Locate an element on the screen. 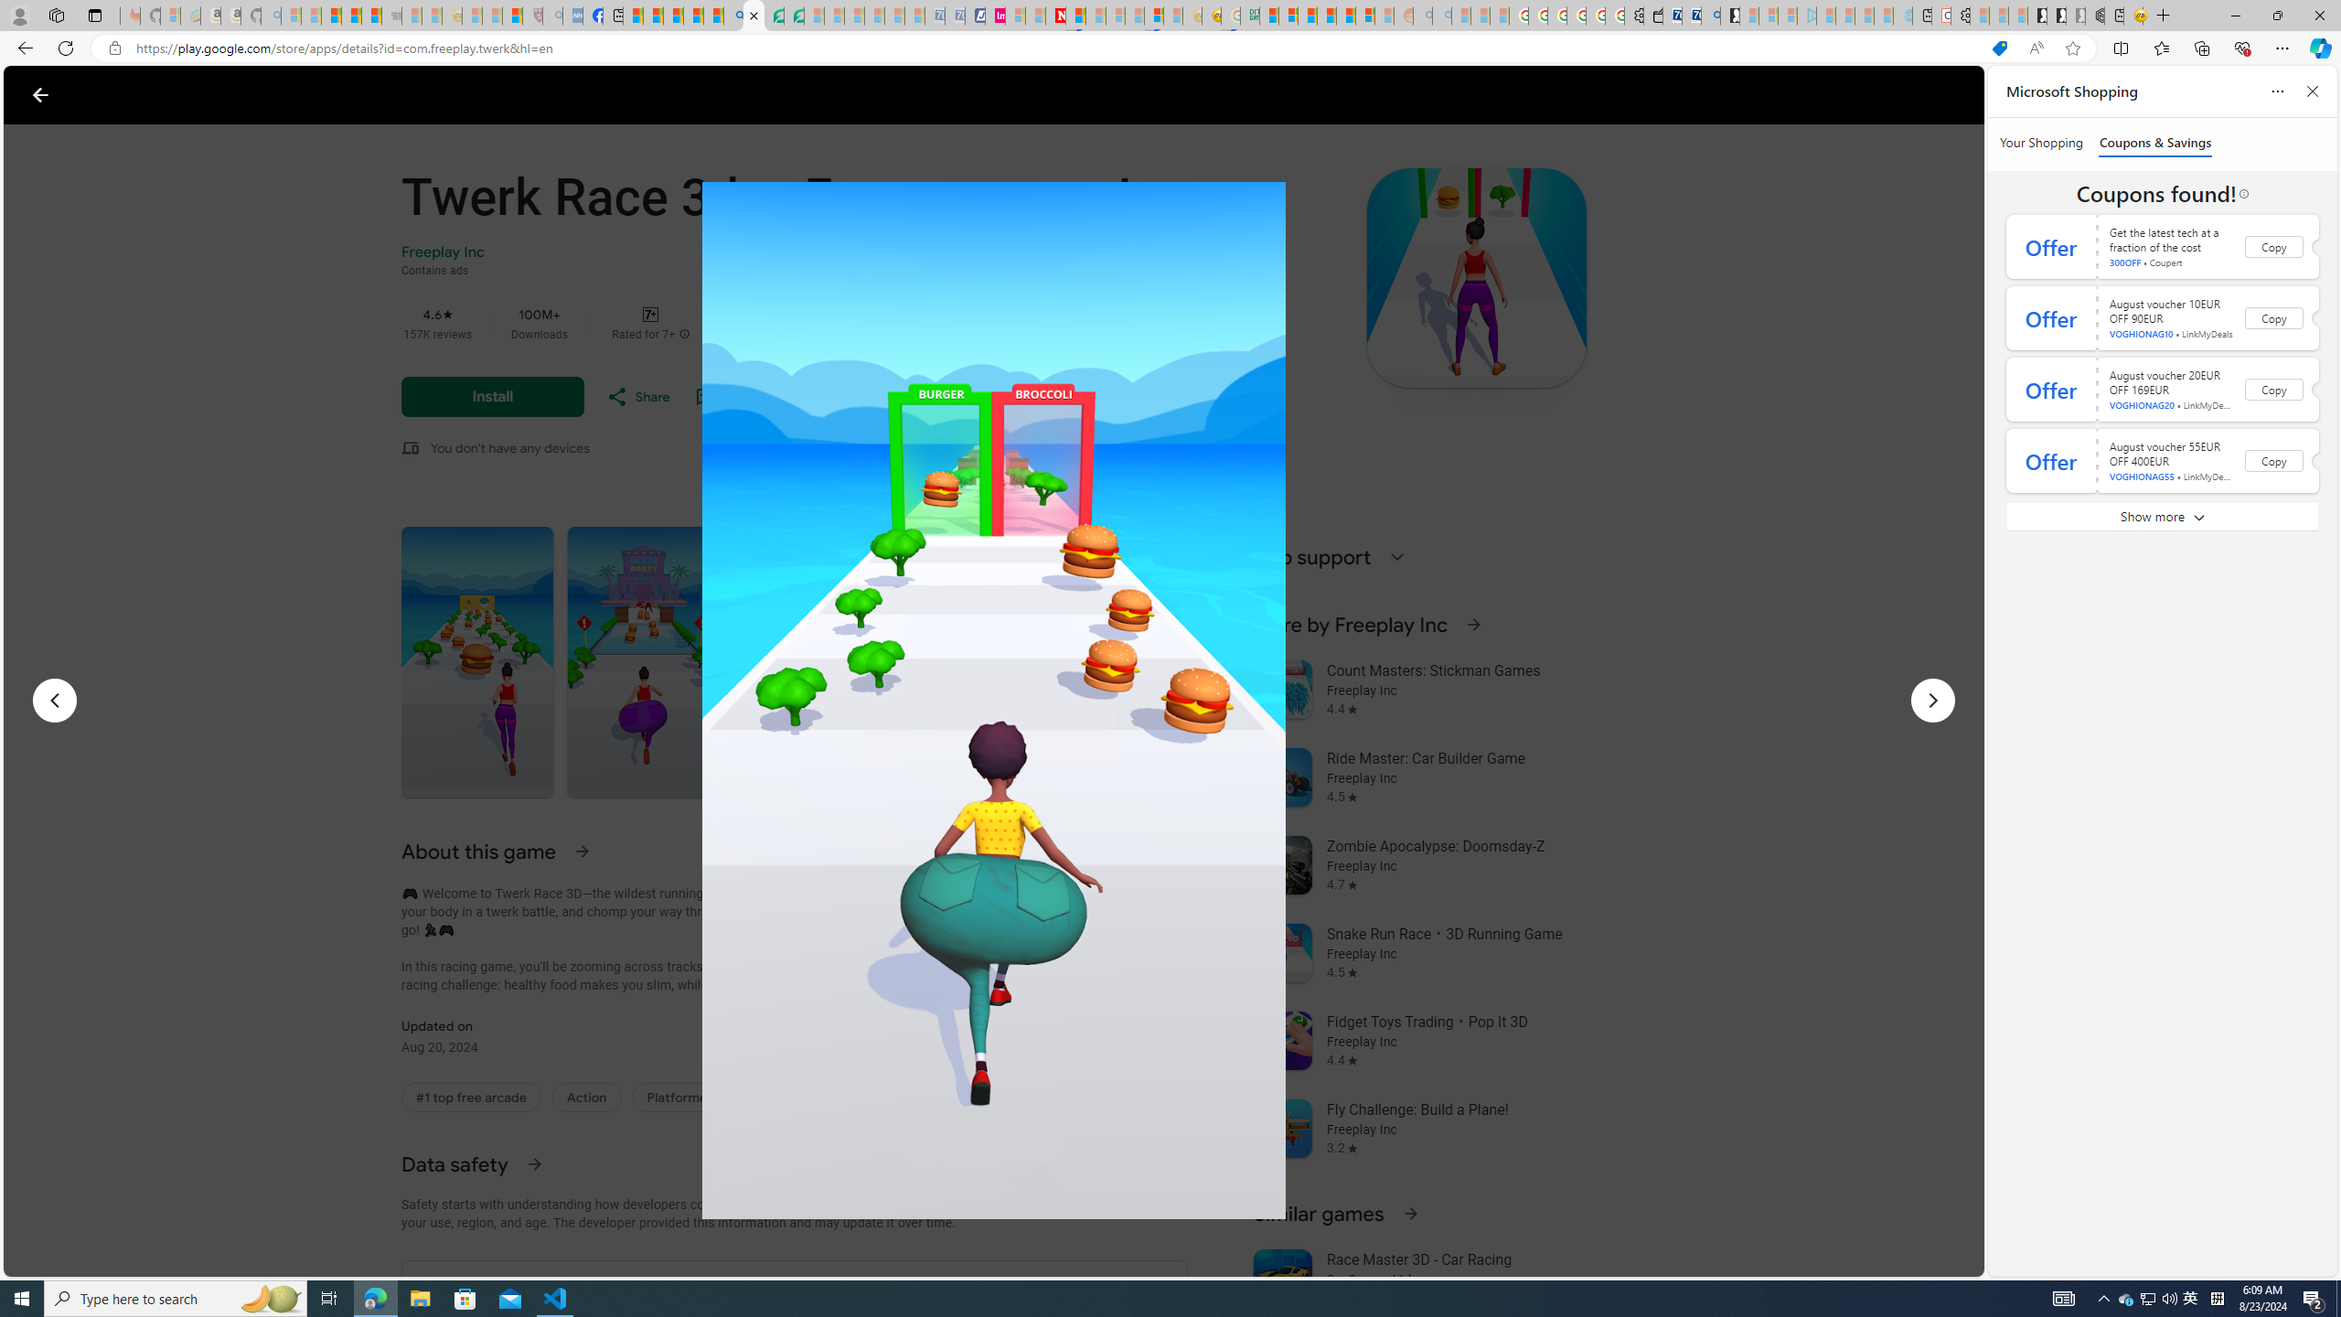  Close screenshot viewer is located at coordinates (40, 95).